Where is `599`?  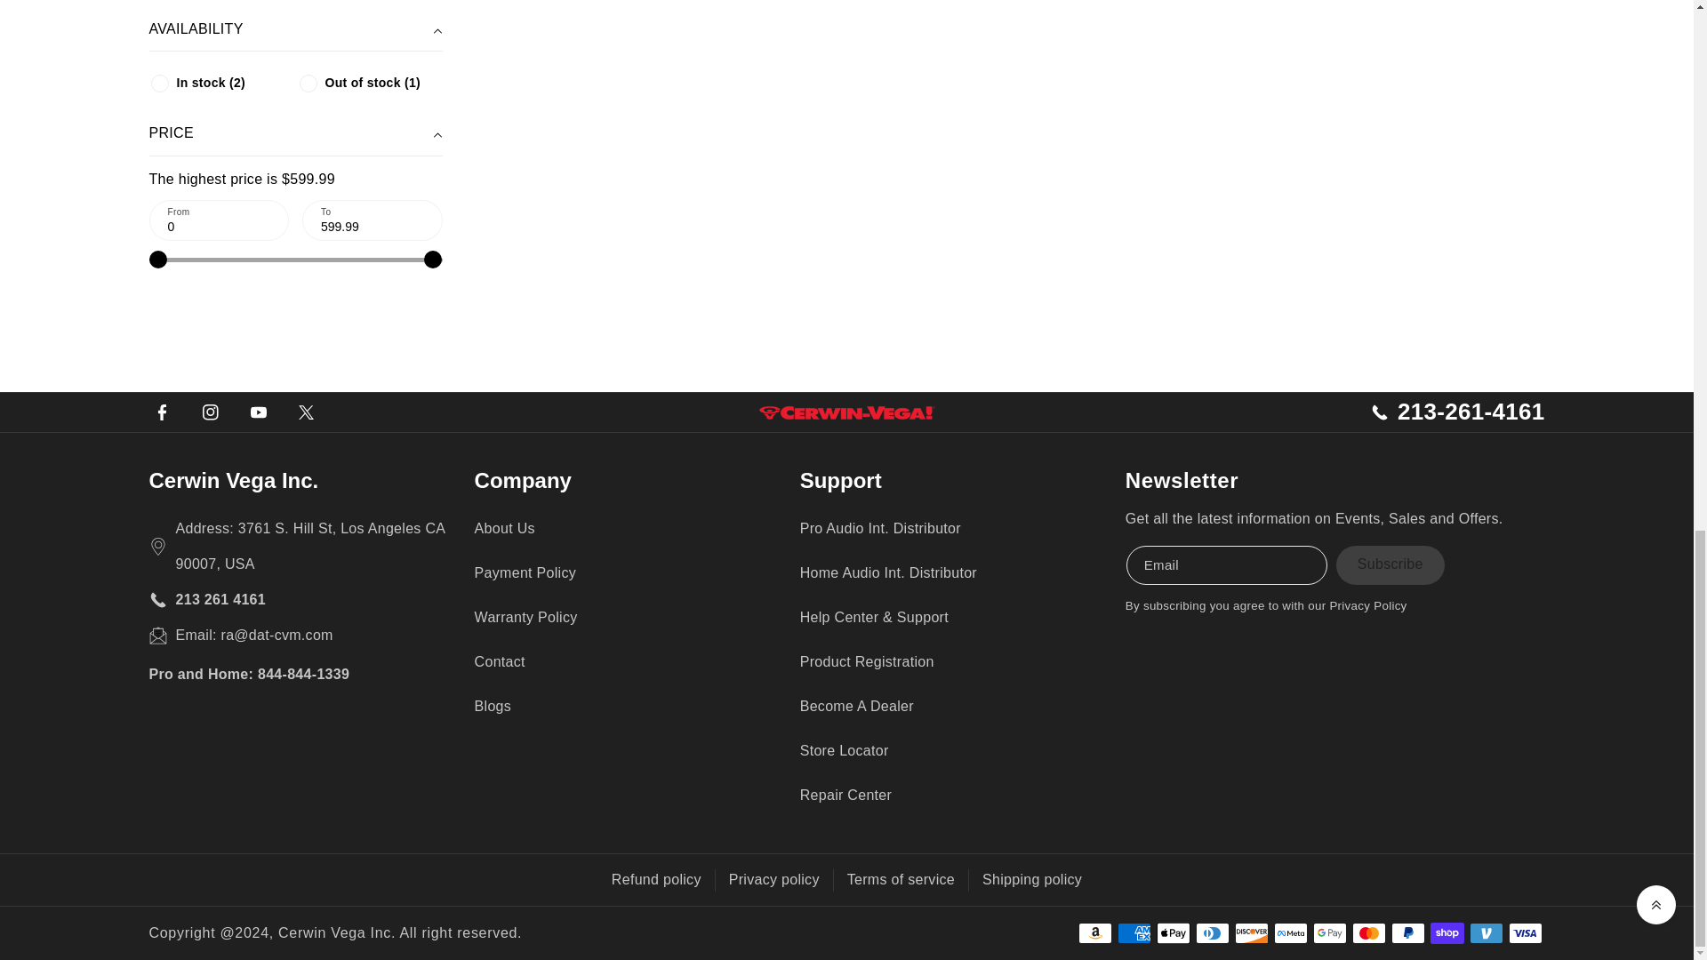
599 is located at coordinates (295, 260).